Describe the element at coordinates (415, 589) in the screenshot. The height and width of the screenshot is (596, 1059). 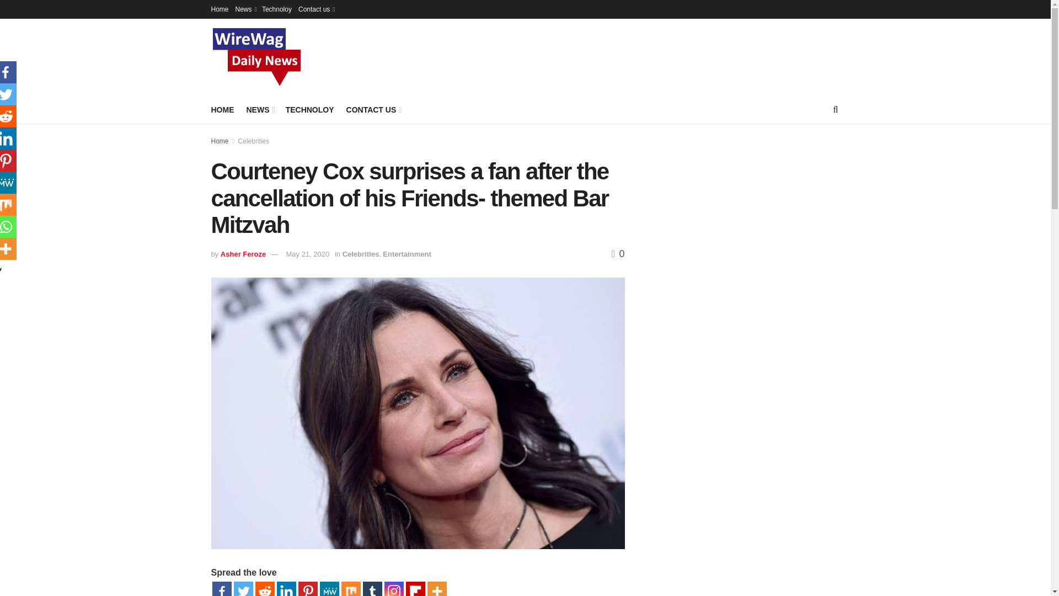
I see `Flipboard` at that location.